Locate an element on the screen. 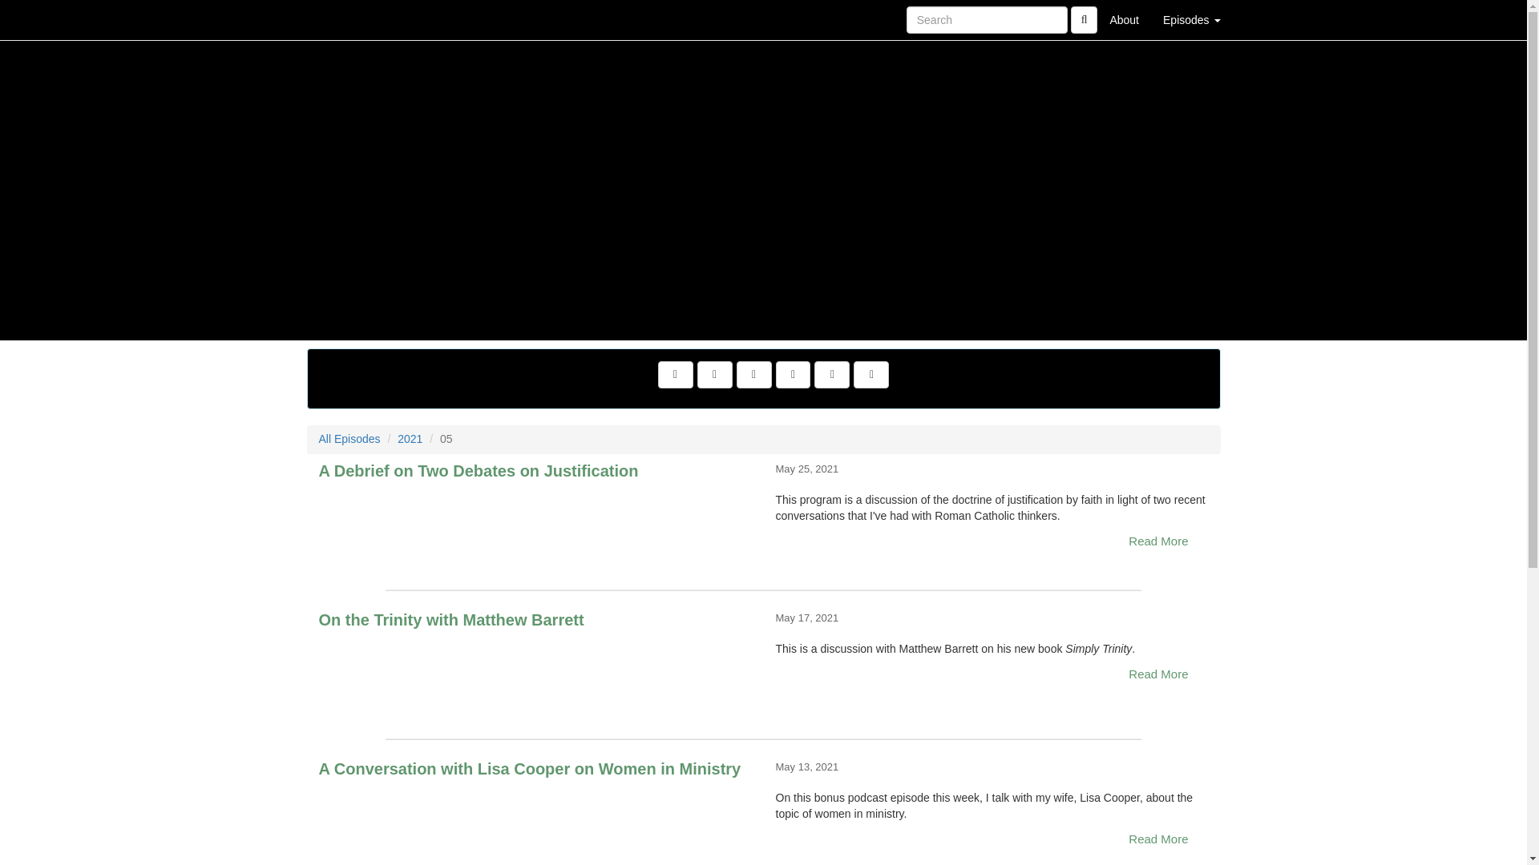  Home Page is located at coordinates (339, 19).